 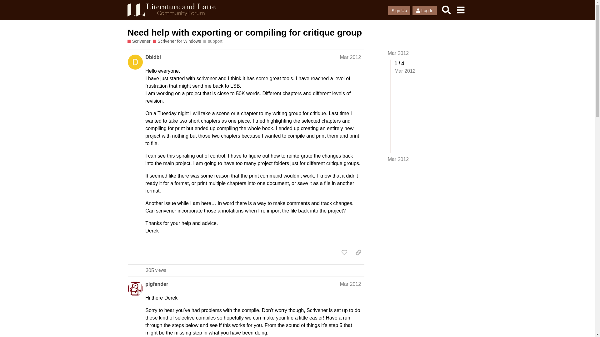 What do you see at coordinates (351, 284) in the screenshot?
I see `Post date` at bounding box center [351, 284].